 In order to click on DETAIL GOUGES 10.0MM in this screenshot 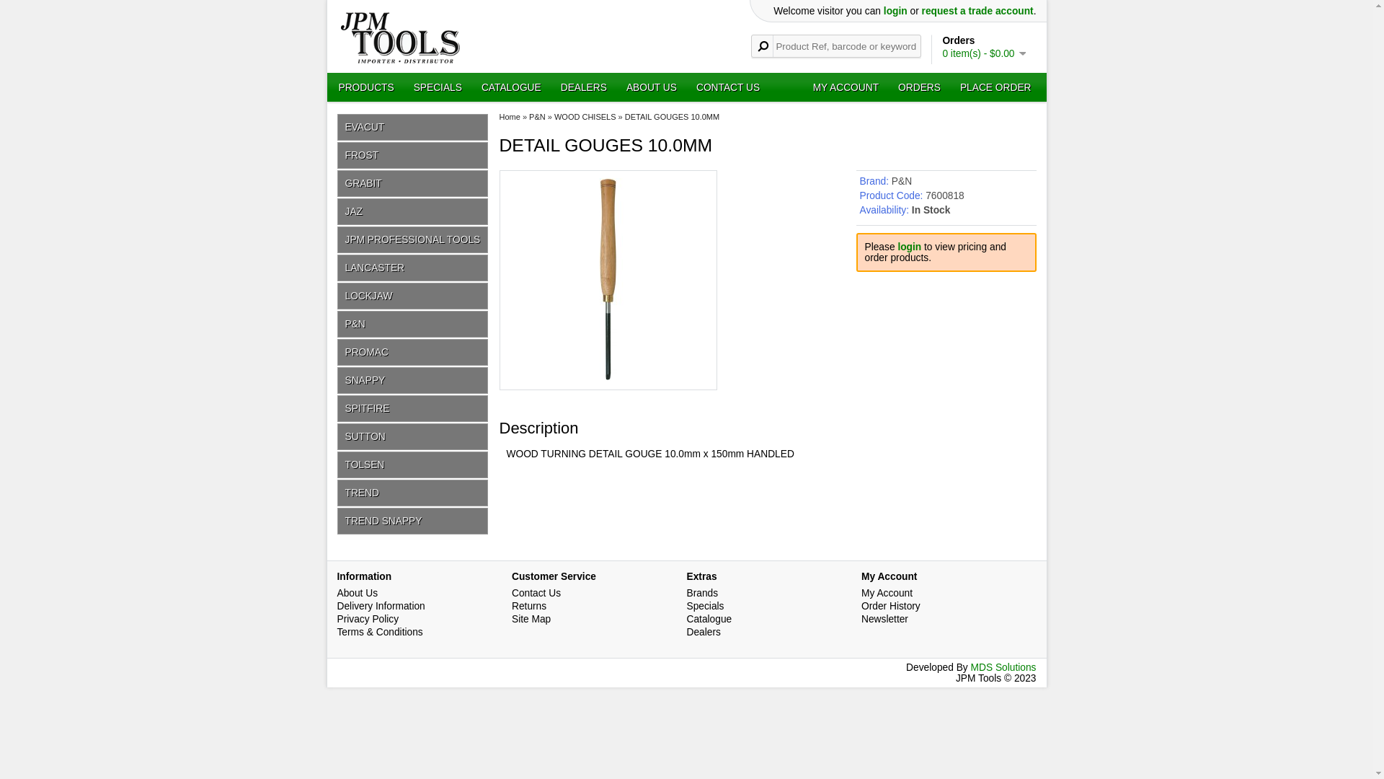, I will do `click(608, 377)`.